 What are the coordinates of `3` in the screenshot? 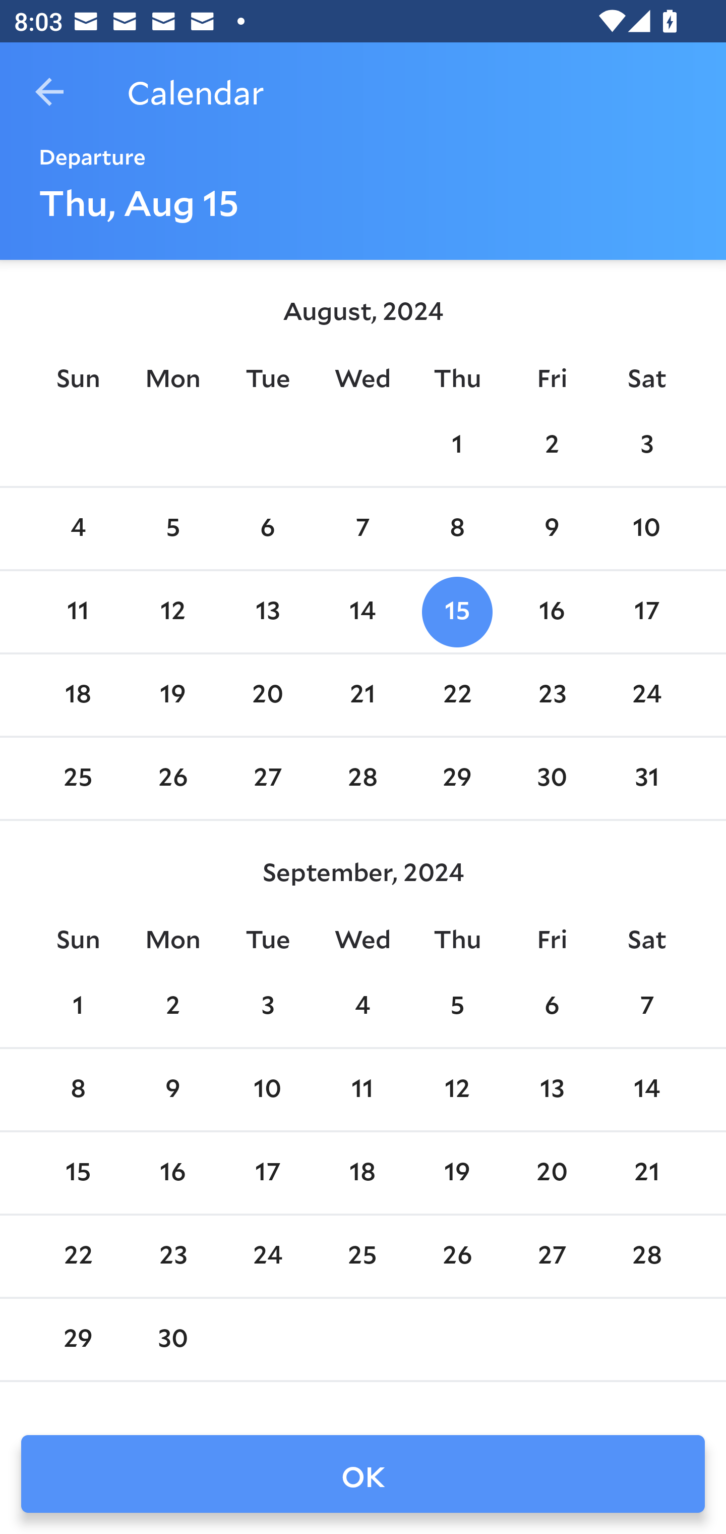 It's located at (267, 1006).